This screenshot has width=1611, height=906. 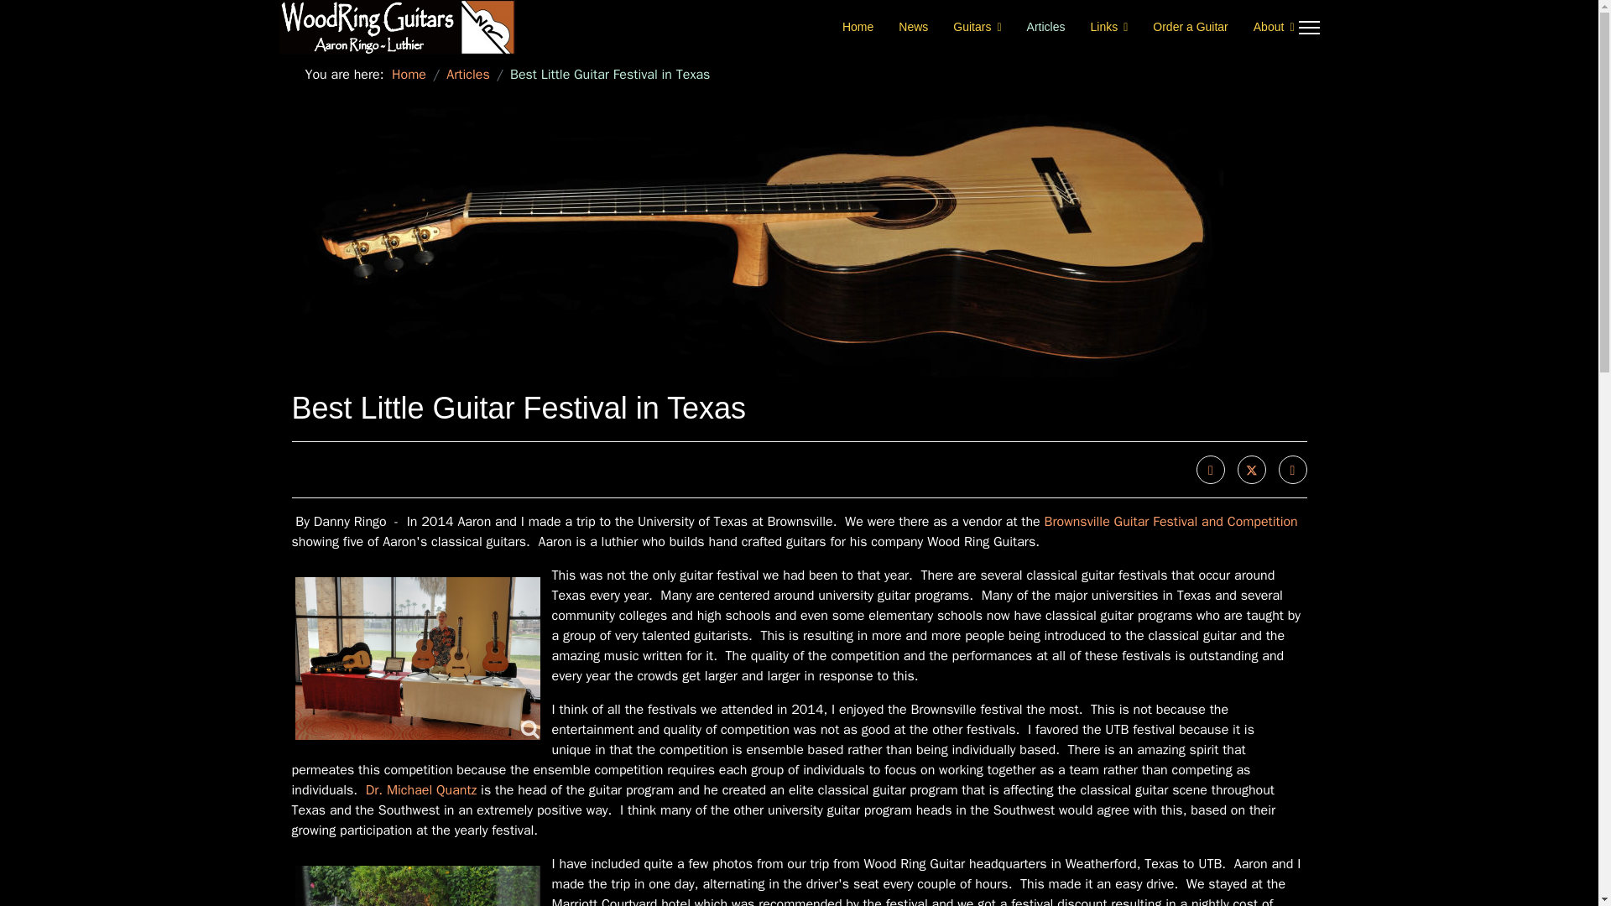 What do you see at coordinates (858, 27) in the screenshot?
I see `Home` at bounding box center [858, 27].